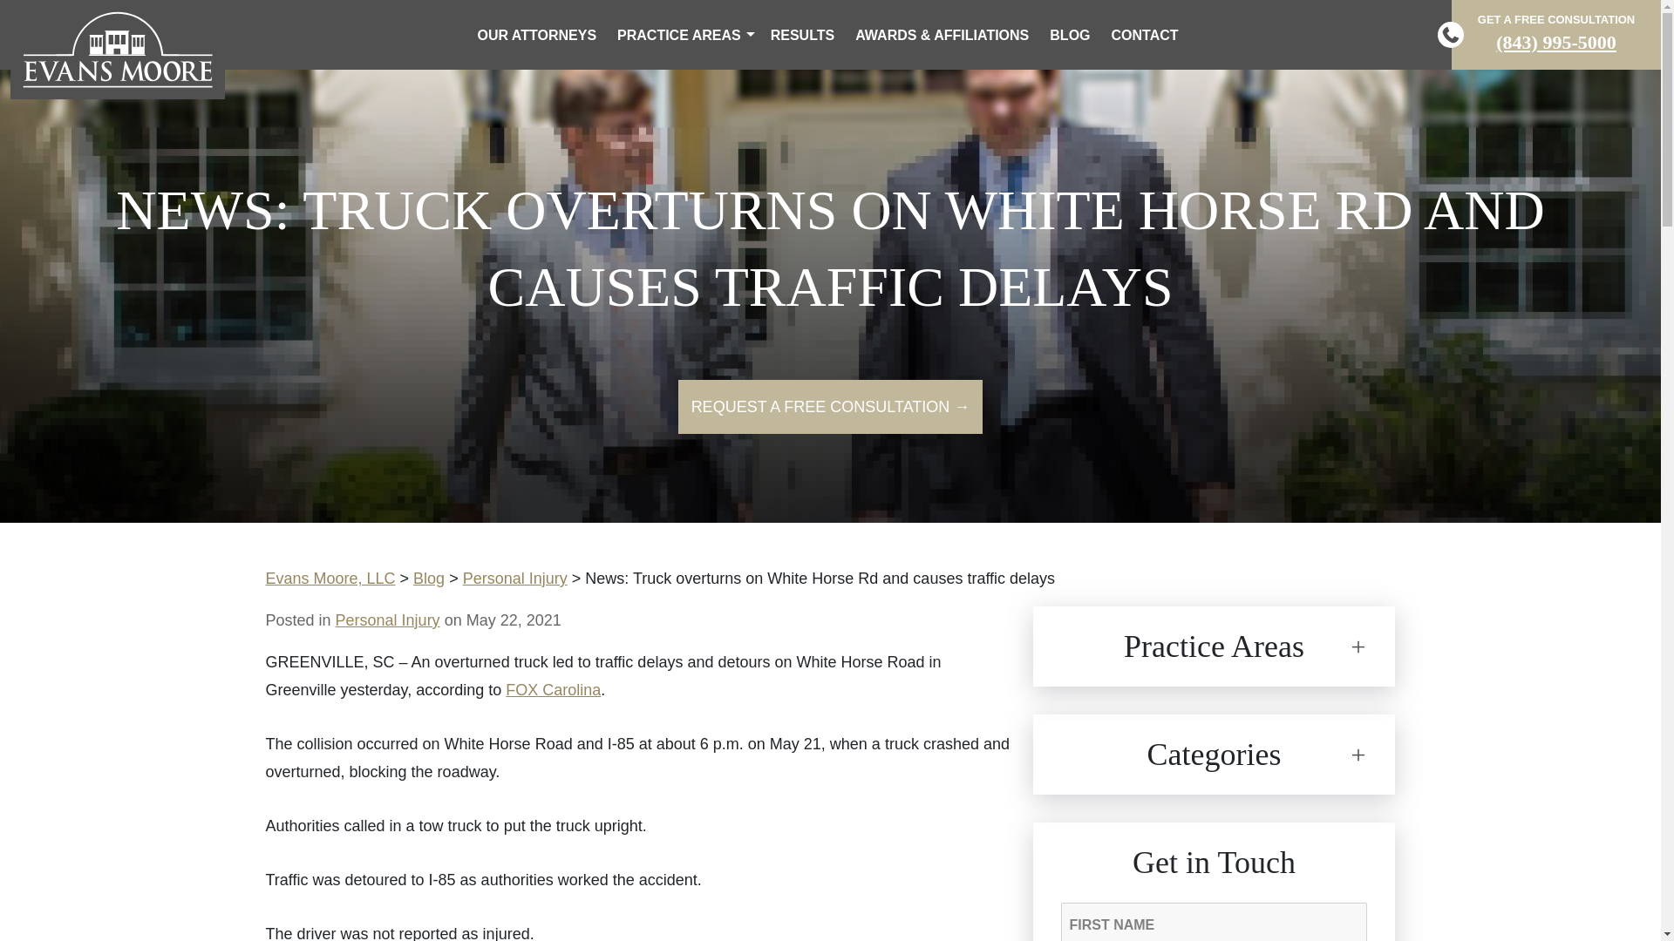 Image resolution: width=1674 pixels, height=941 pixels. Describe the element at coordinates (536, 34) in the screenshot. I see `OUR ATTORNEYS` at that location.